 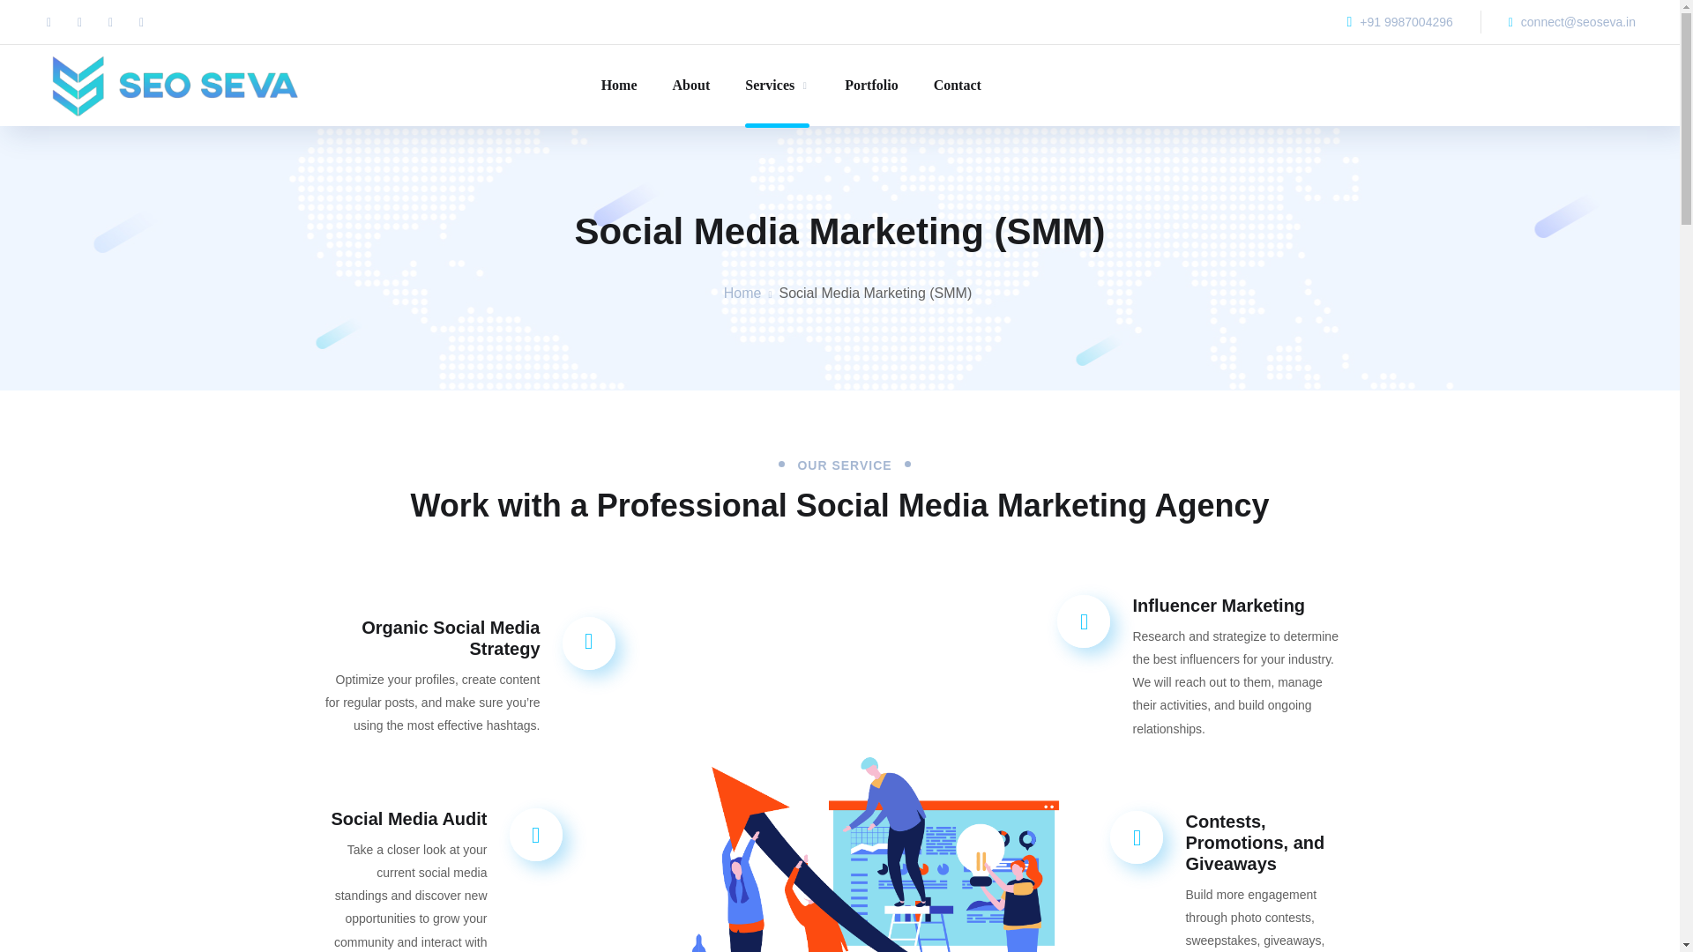 I want to click on Services, so click(x=776, y=85).